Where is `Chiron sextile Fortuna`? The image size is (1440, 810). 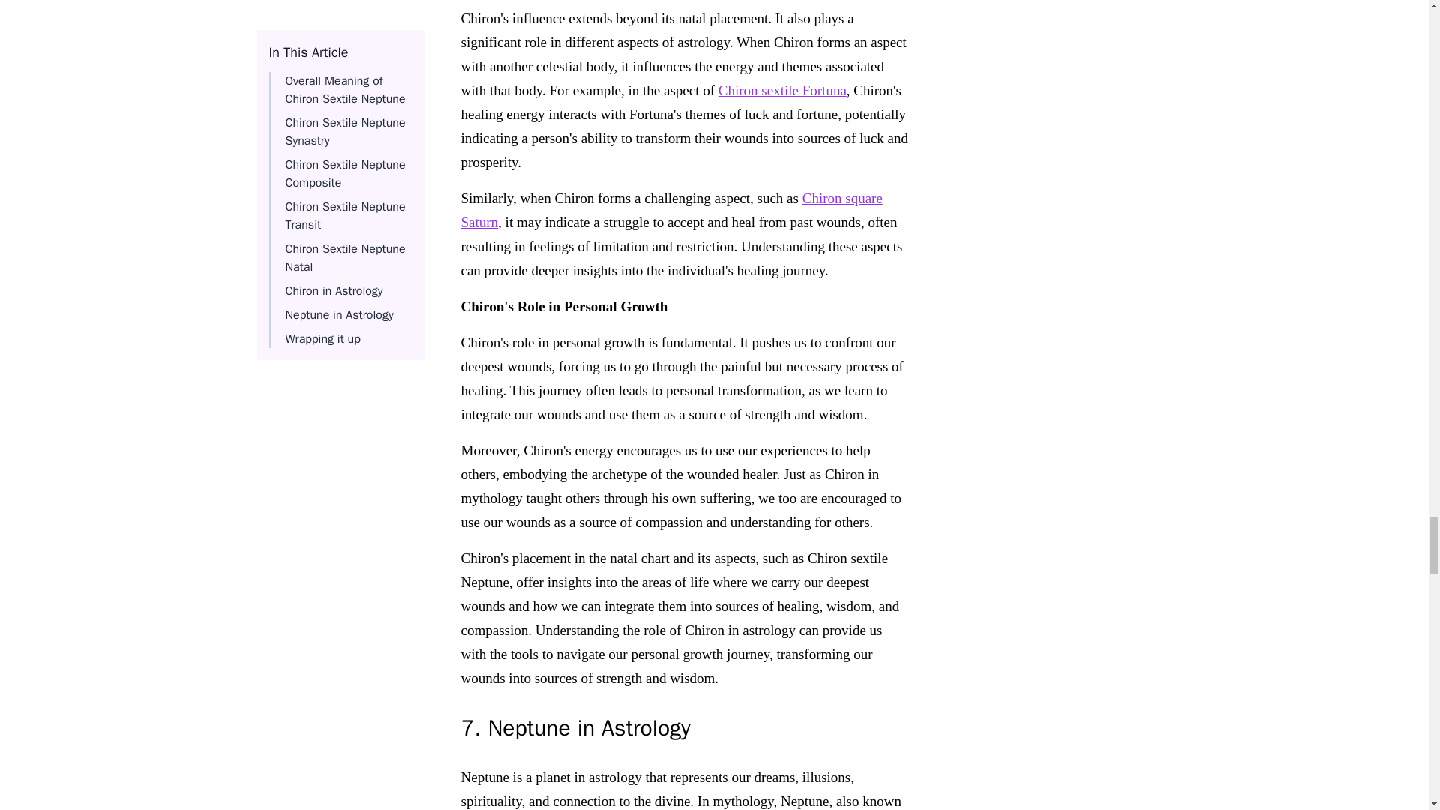
Chiron sextile Fortuna is located at coordinates (782, 90).